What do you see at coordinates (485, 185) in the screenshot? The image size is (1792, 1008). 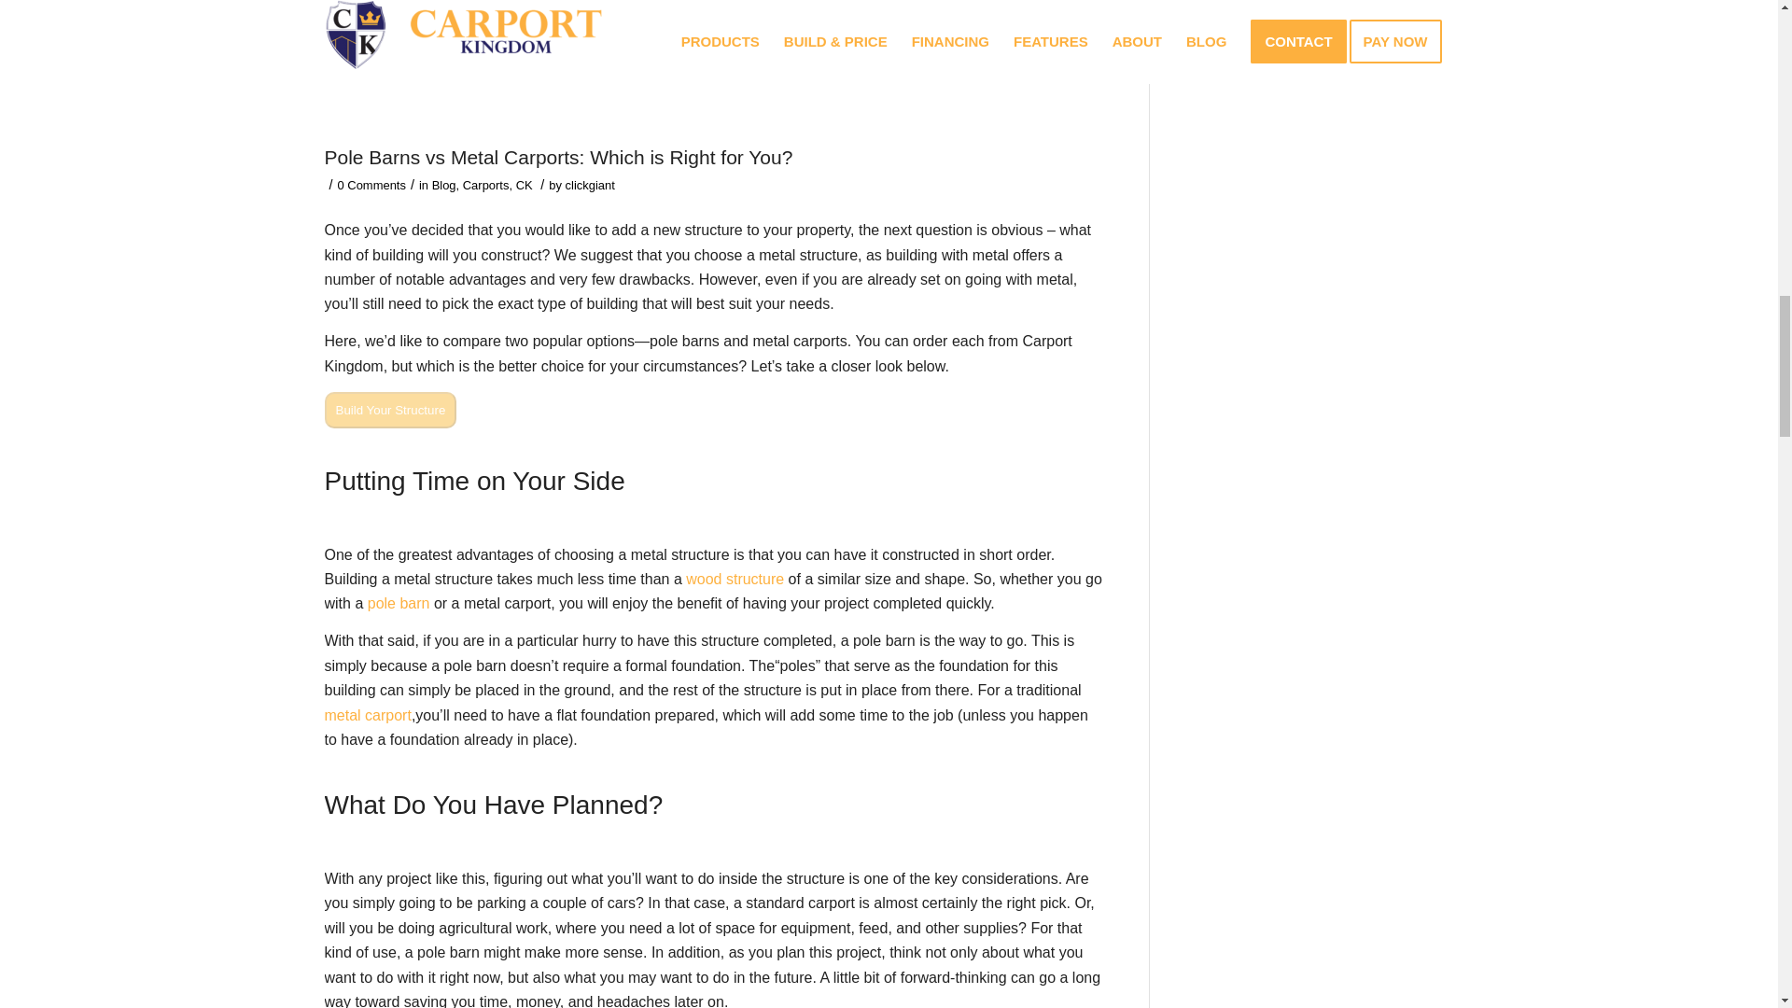 I see `Carports` at bounding box center [485, 185].